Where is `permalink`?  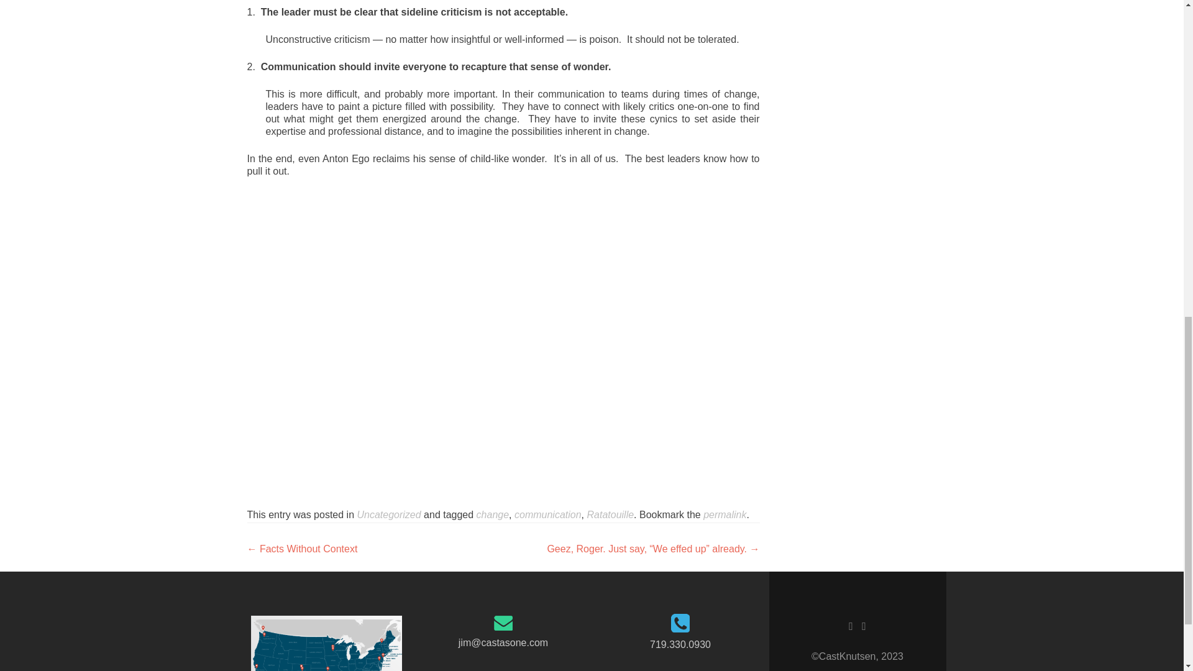 permalink is located at coordinates (724, 514).